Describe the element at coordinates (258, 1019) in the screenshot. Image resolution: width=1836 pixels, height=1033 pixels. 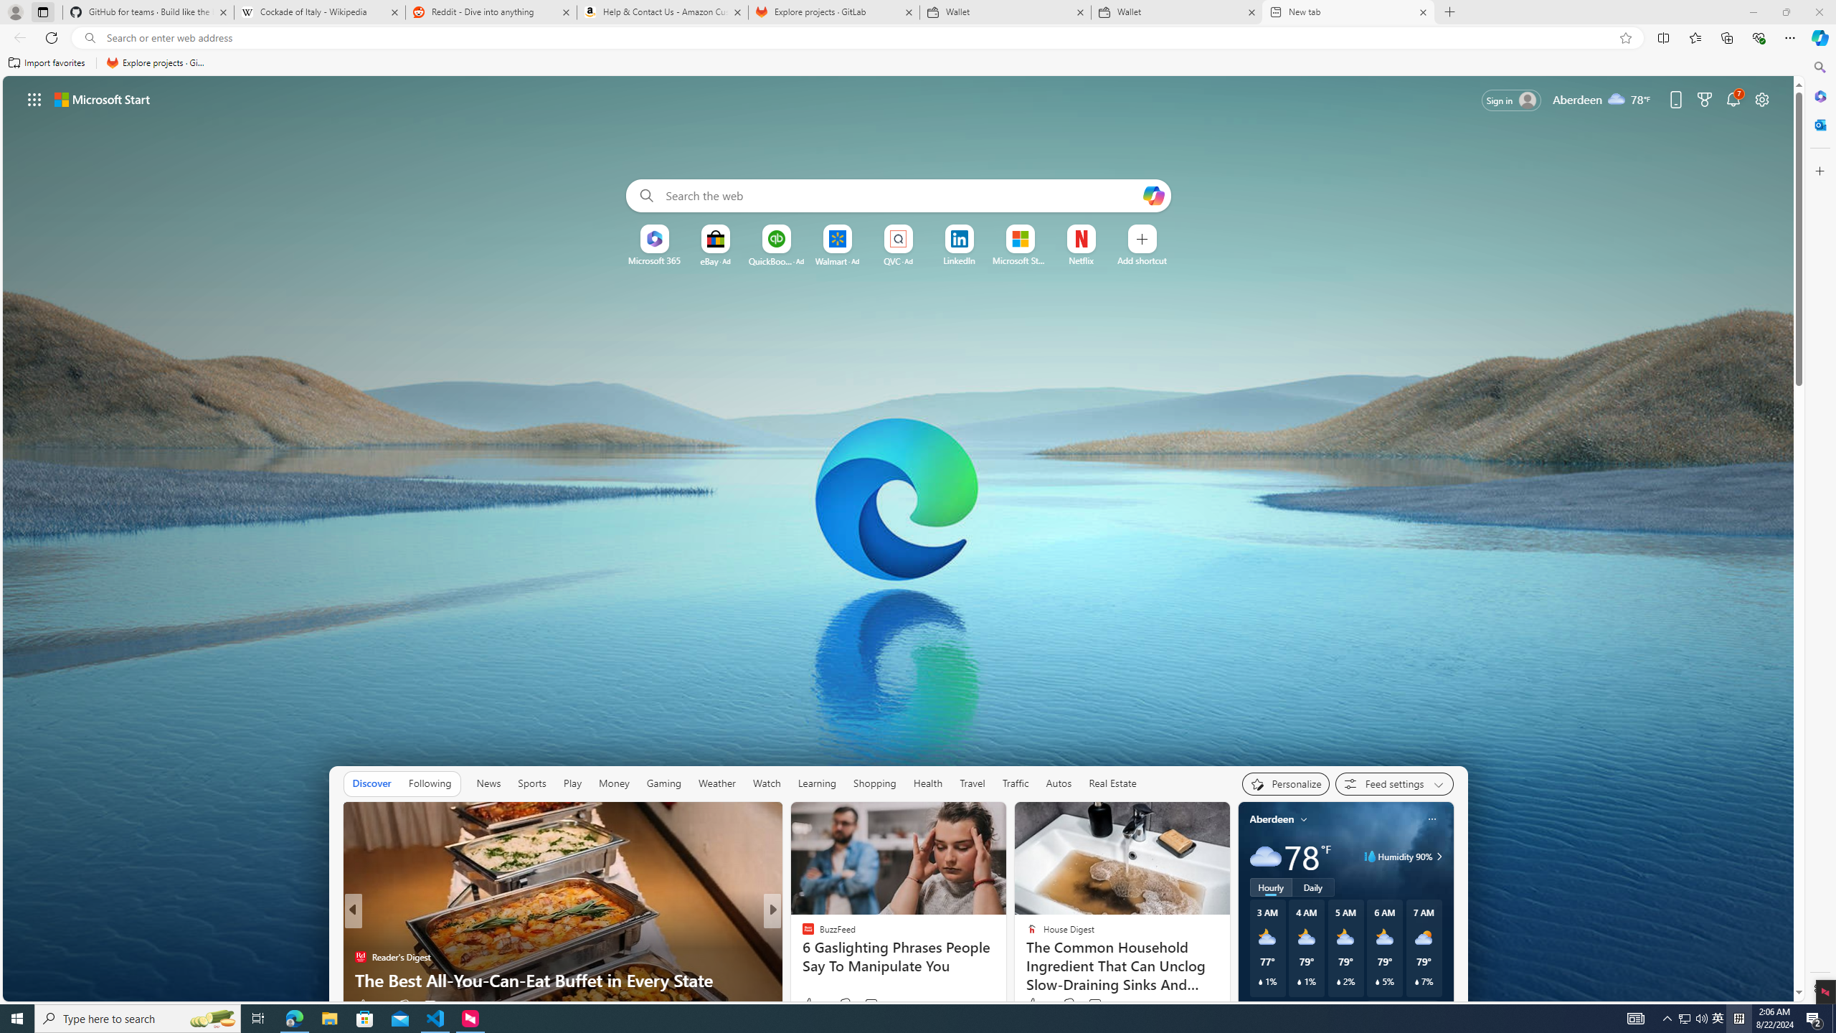
I see `Task View` at that location.